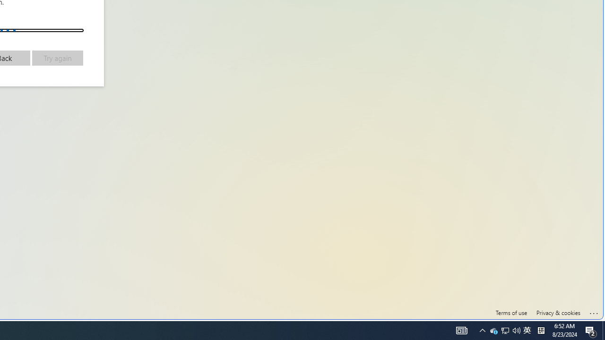 The height and width of the screenshot is (340, 605). What do you see at coordinates (511, 313) in the screenshot?
I see `Terms of use` at bounding box center [511, 313].